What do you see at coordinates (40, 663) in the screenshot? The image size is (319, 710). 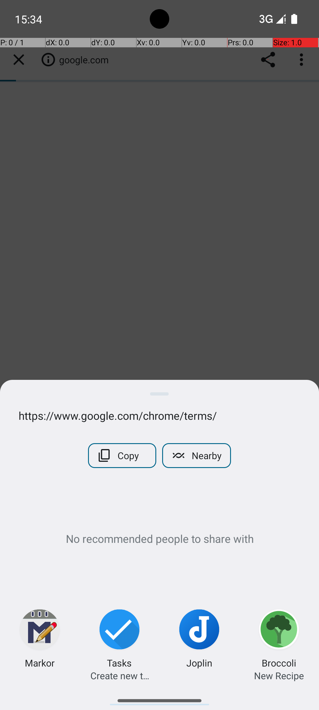 I see `Markor` at bounding box center [40, 663].